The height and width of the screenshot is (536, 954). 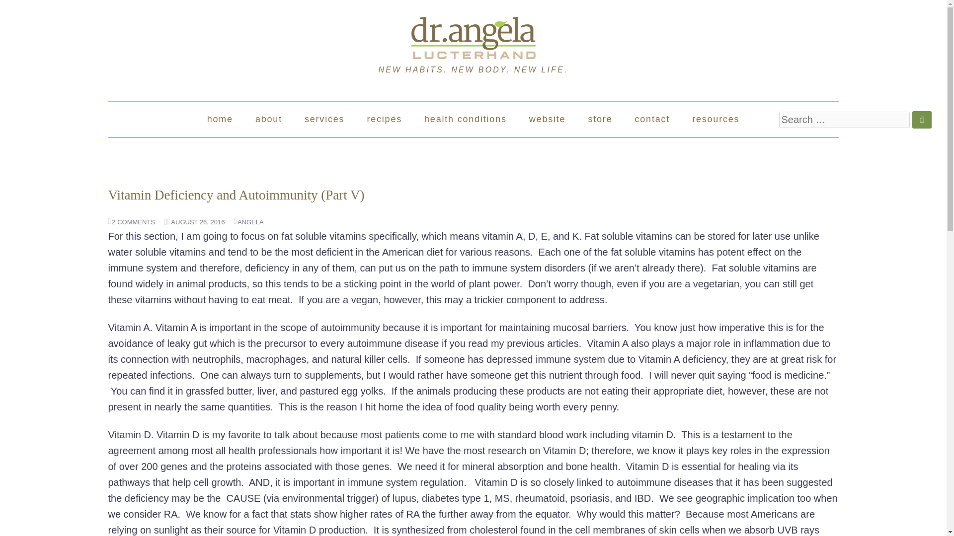 What do you see at coordinates (465, 119) in the screenshot?
I see `health conditions` at bounding box center [465, 119].